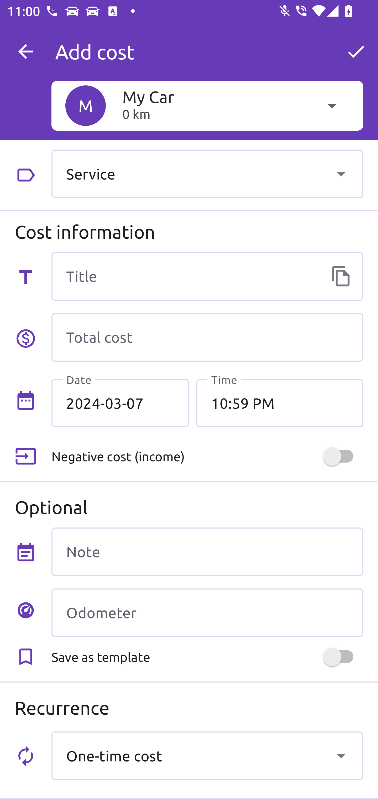 The image size is (378, 799). Describe the element at coordinates (207, 657) in the screenshot. I see `Save as template` at that location.